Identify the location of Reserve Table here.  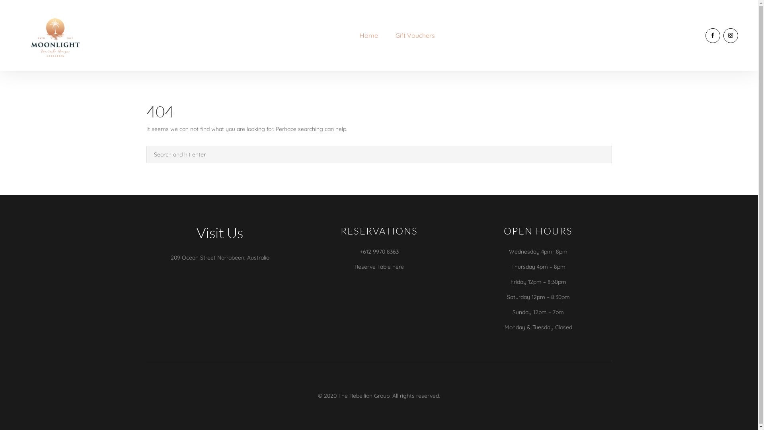
(379, 267).